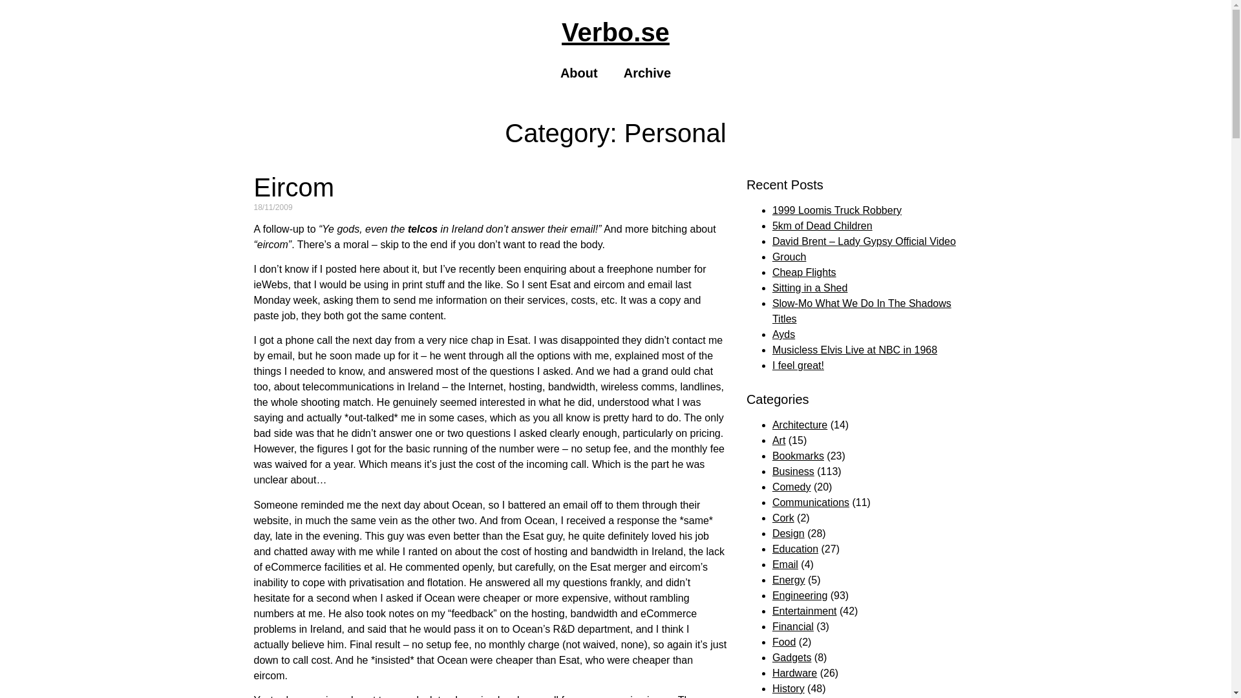  What do you see at coordinates (293, 187) in the screenshot?
I see `Eircom` at bounding box center [293, 187].